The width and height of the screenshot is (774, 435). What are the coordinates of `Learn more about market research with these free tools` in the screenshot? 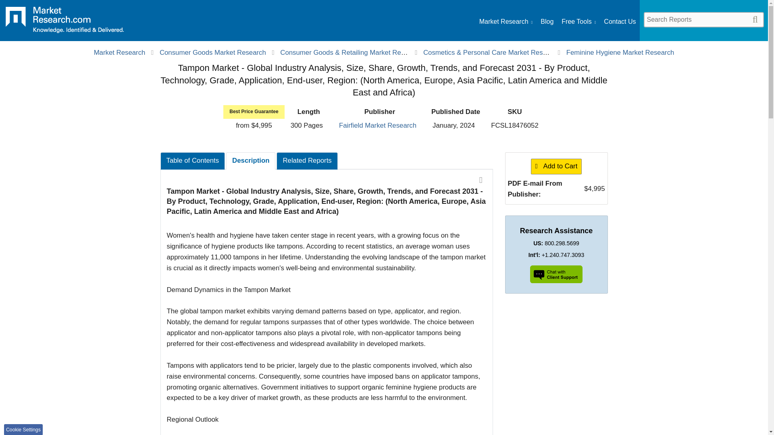 It's located at (579, 22).